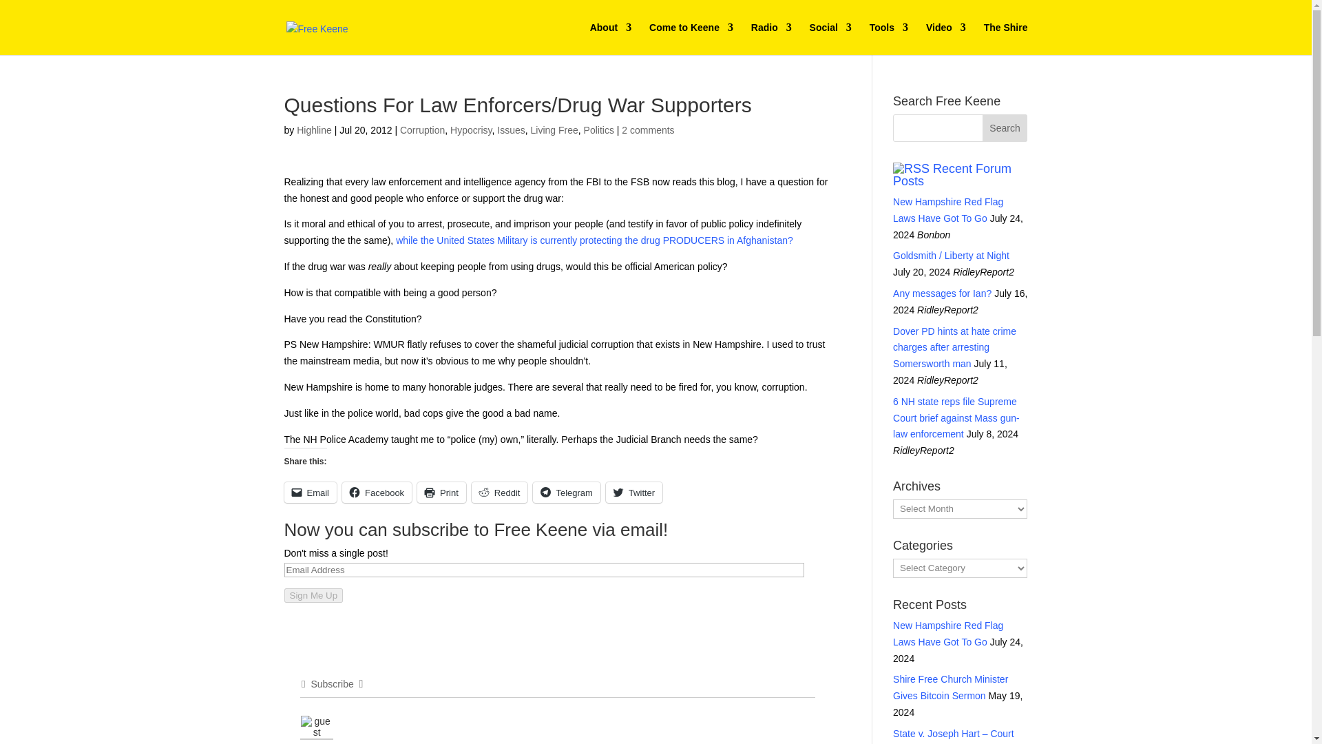 This screenshot has height=744, width=1322. What do you see at coordinates (471, 130) in the screenshot?
I see `Hypocrisy` at bounding box center [471, 130].